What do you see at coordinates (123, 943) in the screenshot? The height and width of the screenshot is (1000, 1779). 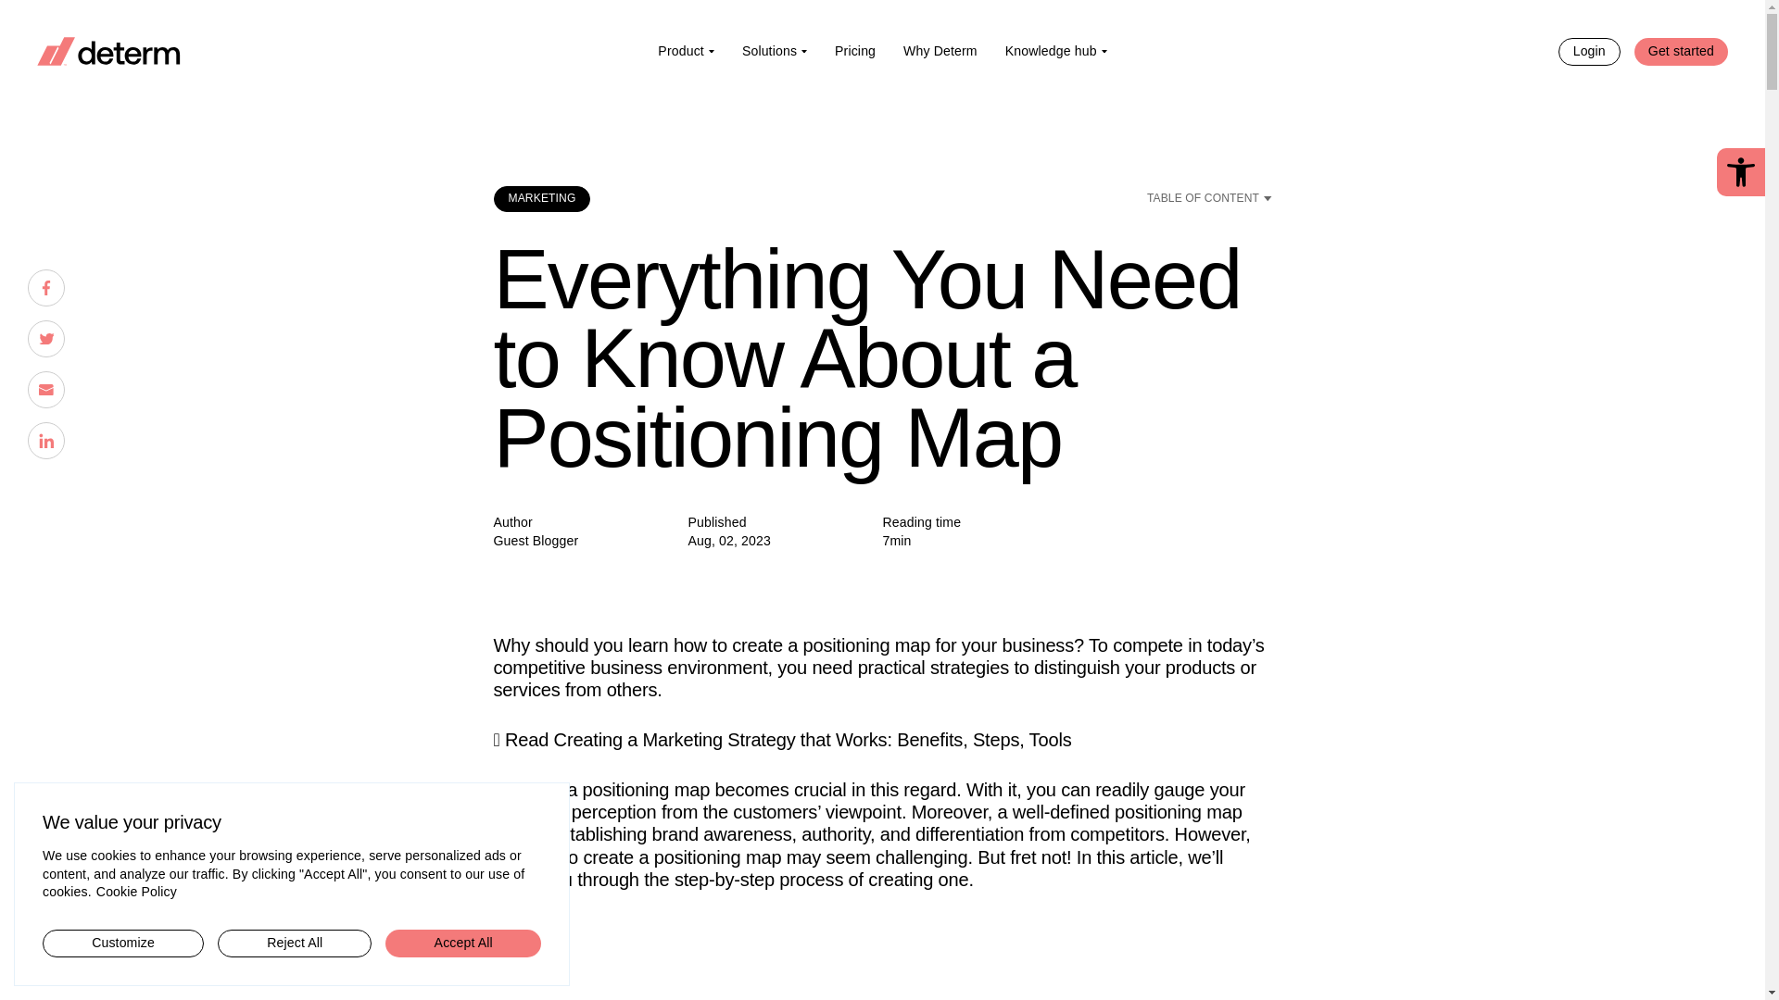 I see `Customize` at bounding box center [123, 943].